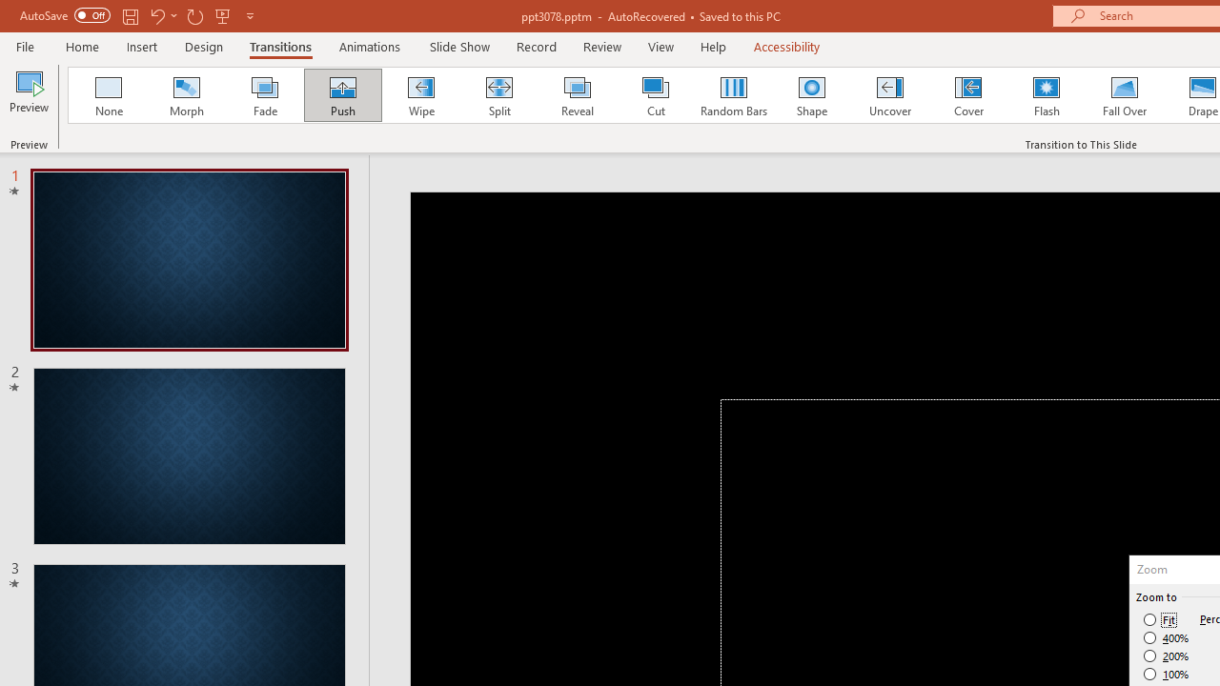 The height and width of the screenshot is (686, 1220). What do you see at coordinates (420, 95) in the screenshot?
I see `Wipe` at bounding box center [420, 95].